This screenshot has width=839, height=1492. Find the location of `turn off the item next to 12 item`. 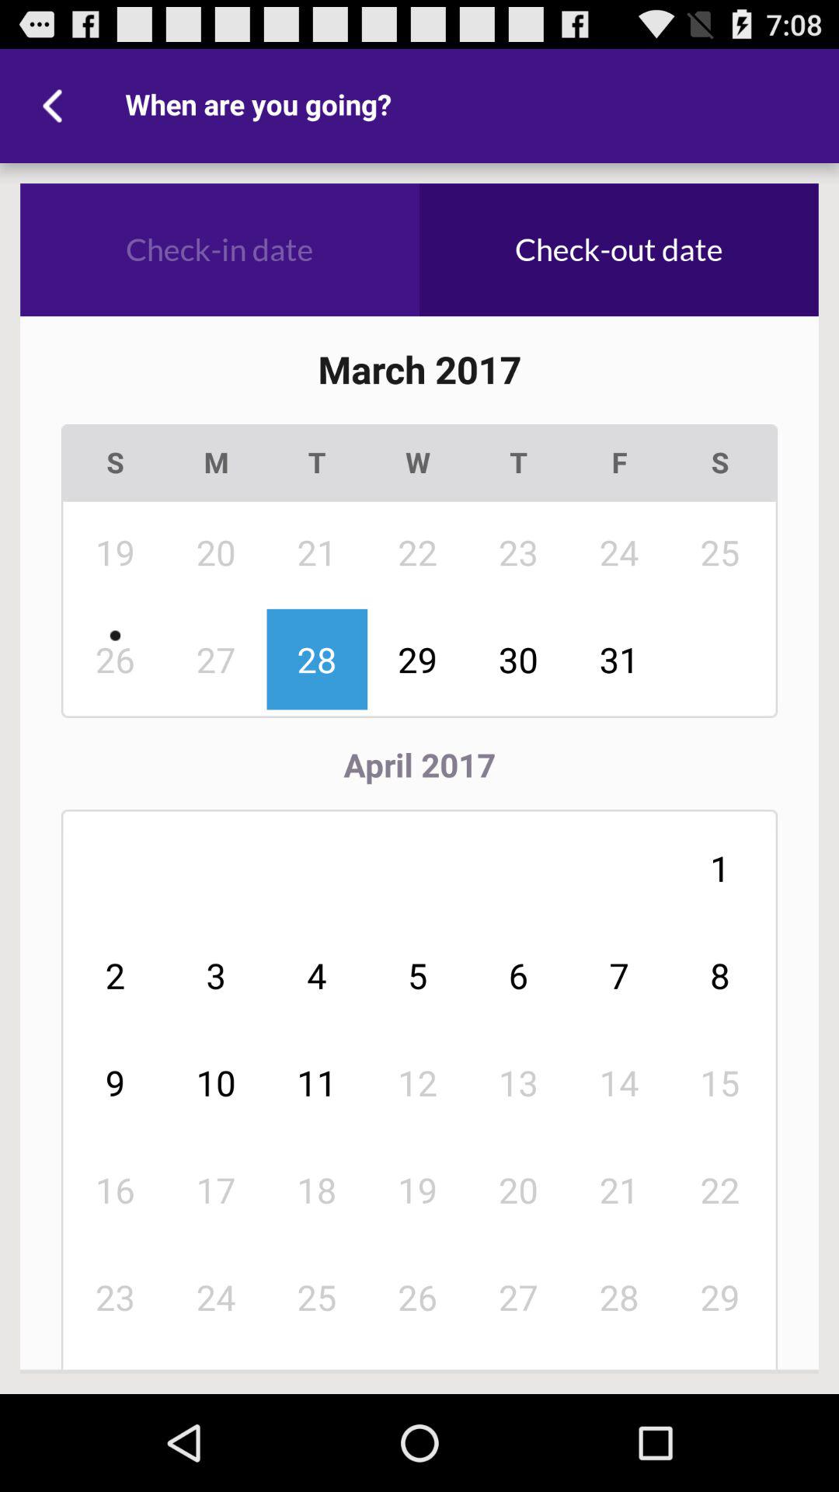

turn off the item next to 12 item is located at coordinates (317, 1190).